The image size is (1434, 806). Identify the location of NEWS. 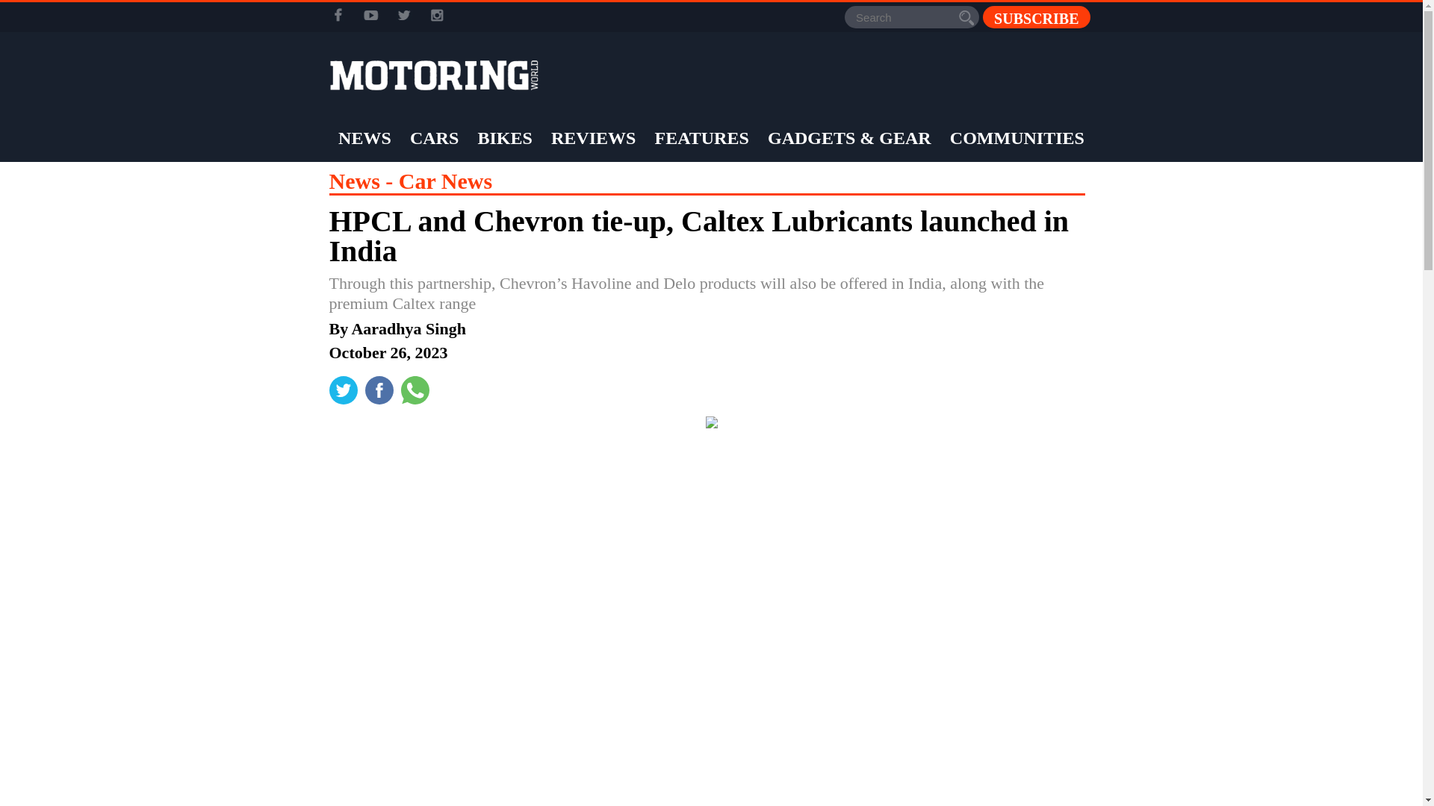
(364, 138).